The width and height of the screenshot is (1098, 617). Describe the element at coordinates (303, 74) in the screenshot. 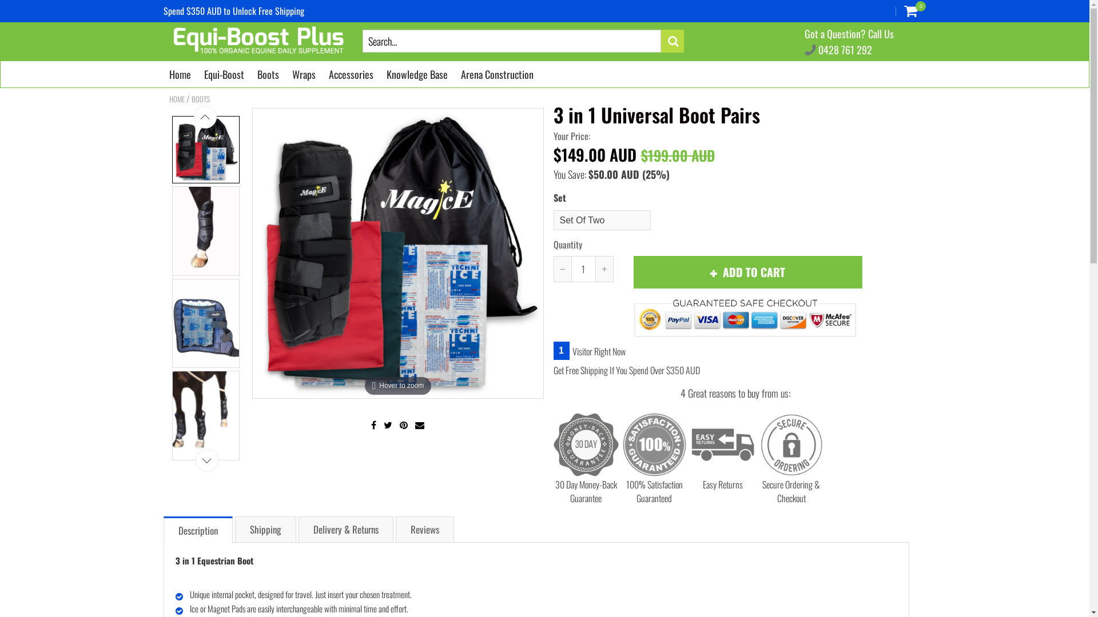

I see `Wraps` at that location.